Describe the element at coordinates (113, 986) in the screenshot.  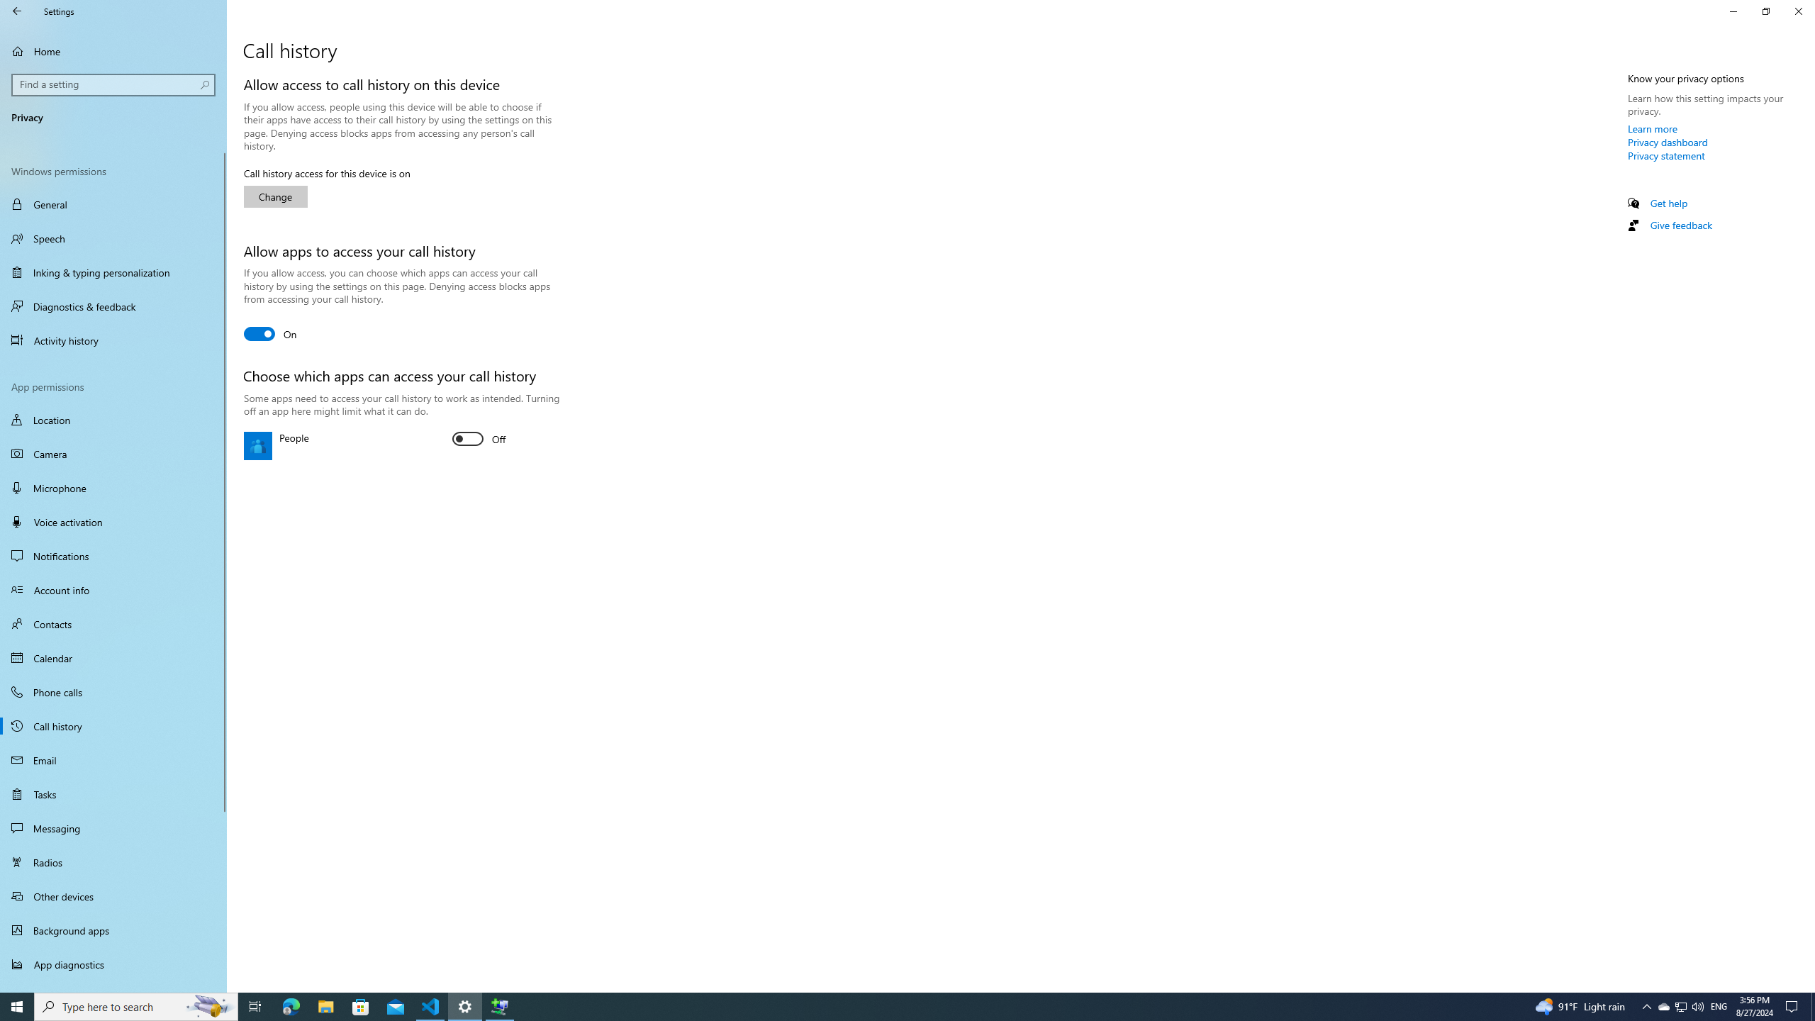
I see `Automatic file downloads` at that location.